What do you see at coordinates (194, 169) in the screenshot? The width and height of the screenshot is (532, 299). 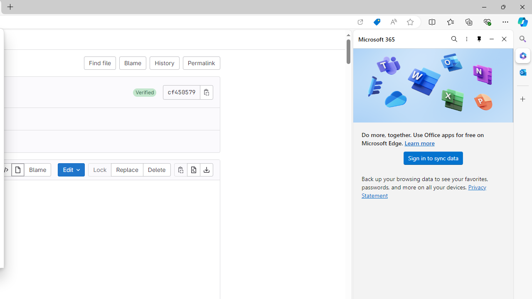 I see `Open raw` at bounding box center [194, 169].